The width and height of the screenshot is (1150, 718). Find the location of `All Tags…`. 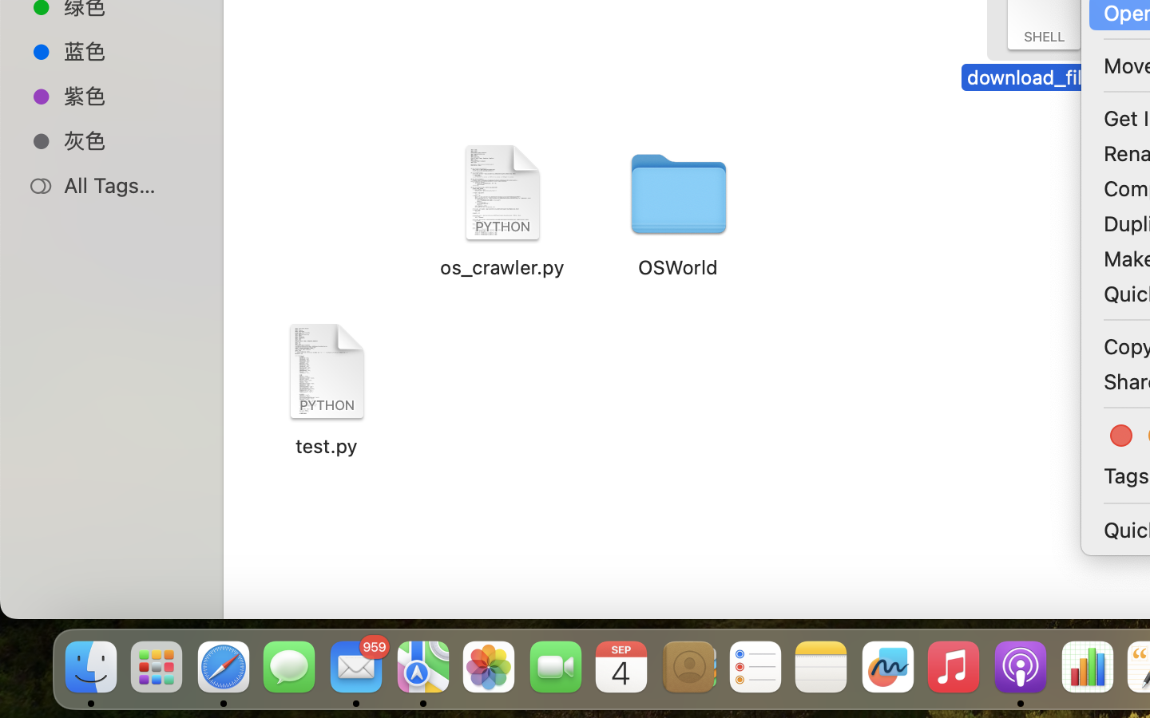

All Tags… is located at coordinates (129, 185).